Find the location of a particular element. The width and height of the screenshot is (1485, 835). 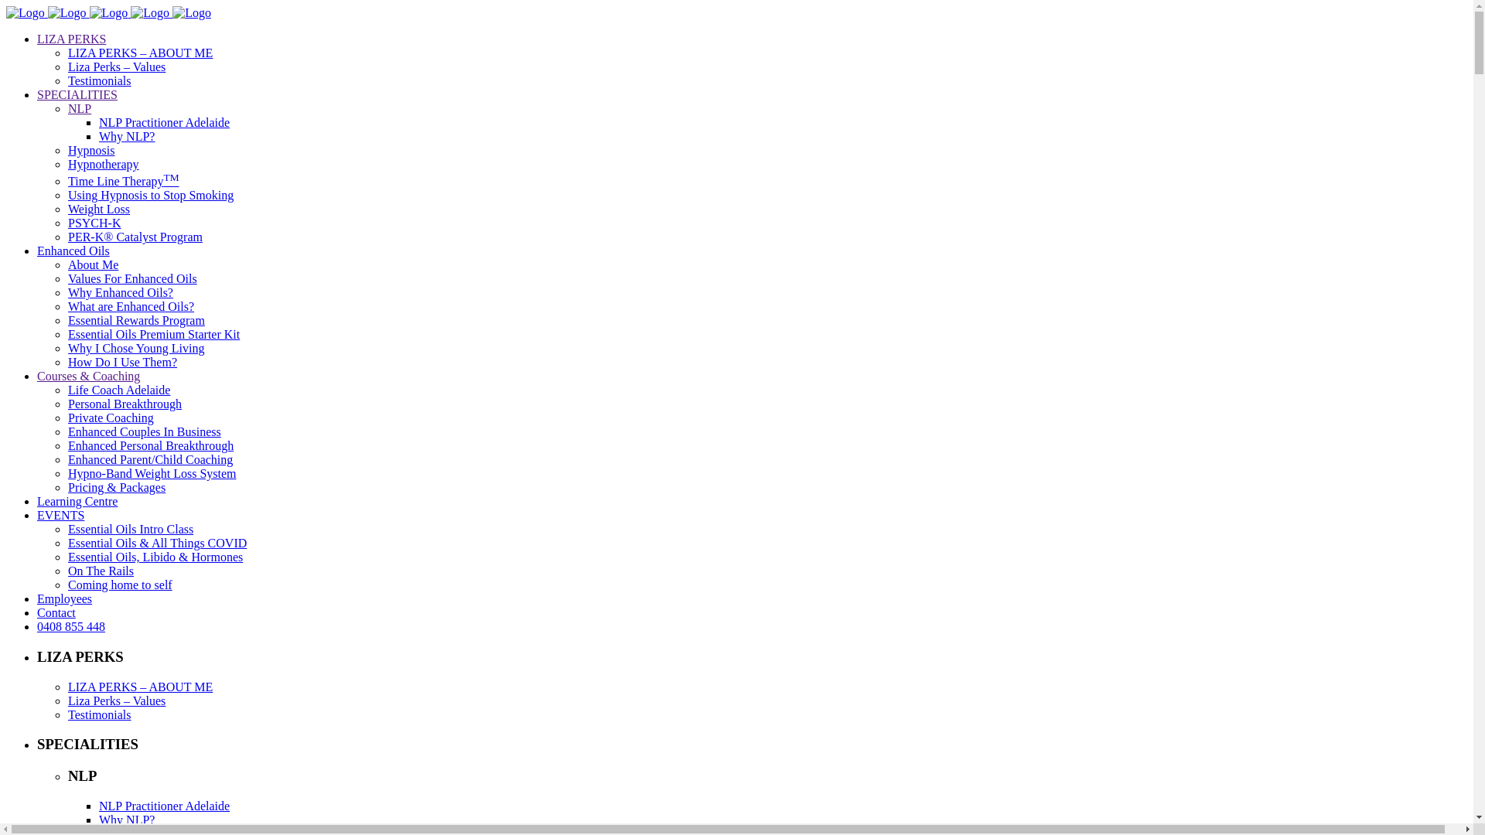

Courses & Coaching is located at coordinates (88, 376).